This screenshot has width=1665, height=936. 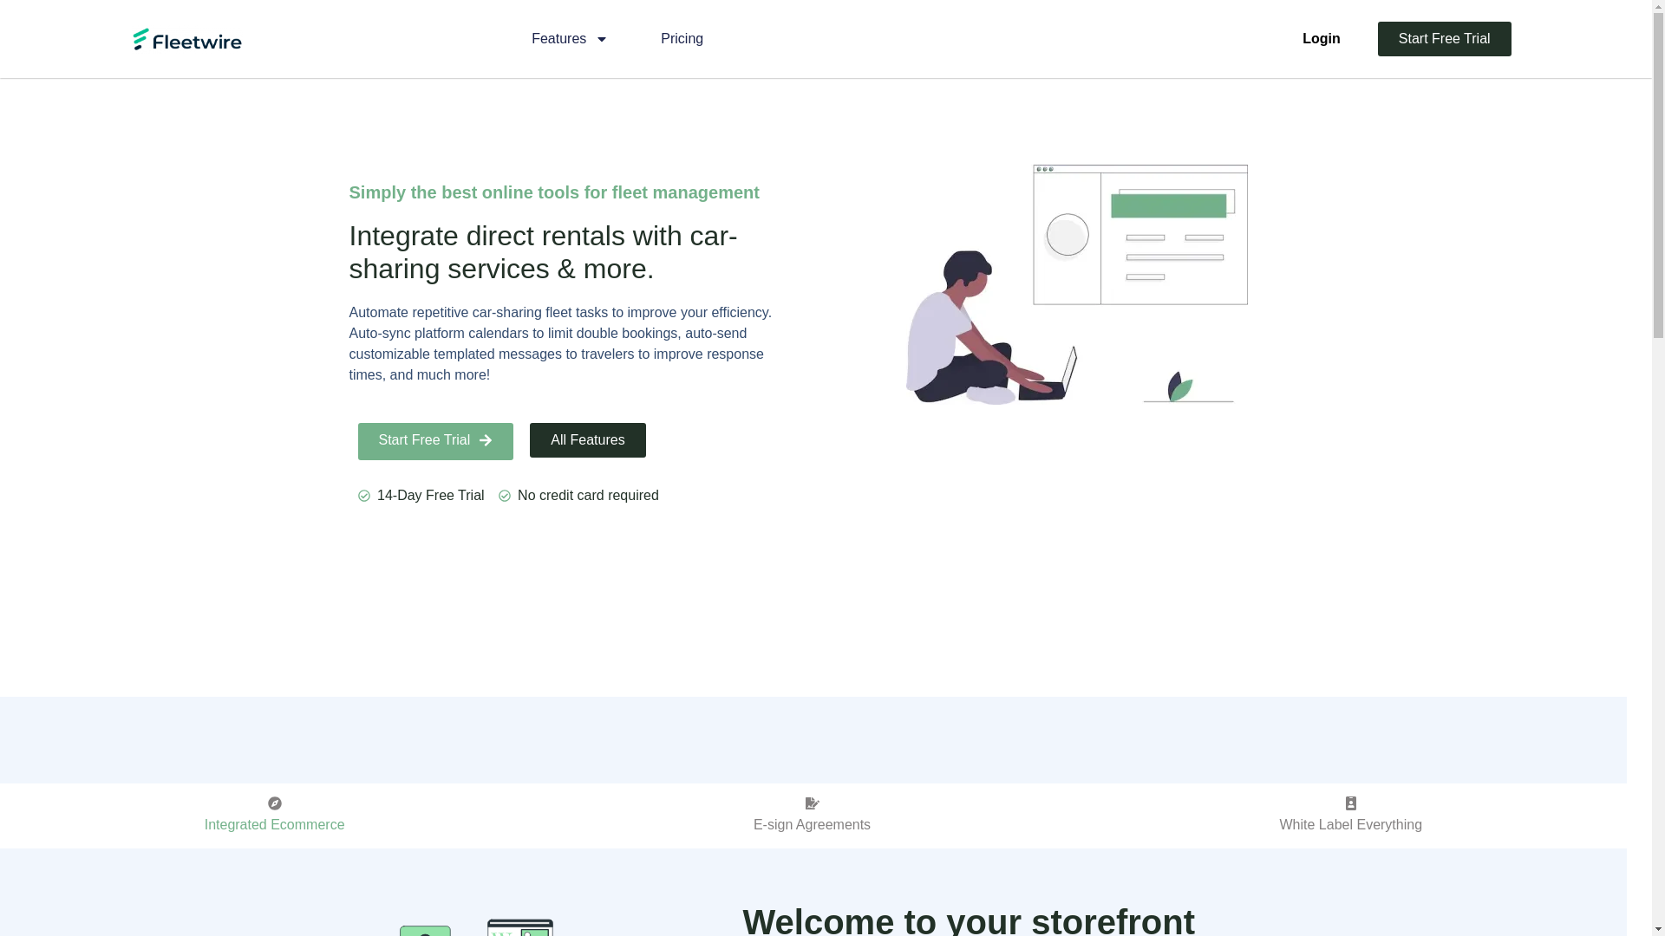 I want to click on Start Free Trial, so click(x=1445, y=38).